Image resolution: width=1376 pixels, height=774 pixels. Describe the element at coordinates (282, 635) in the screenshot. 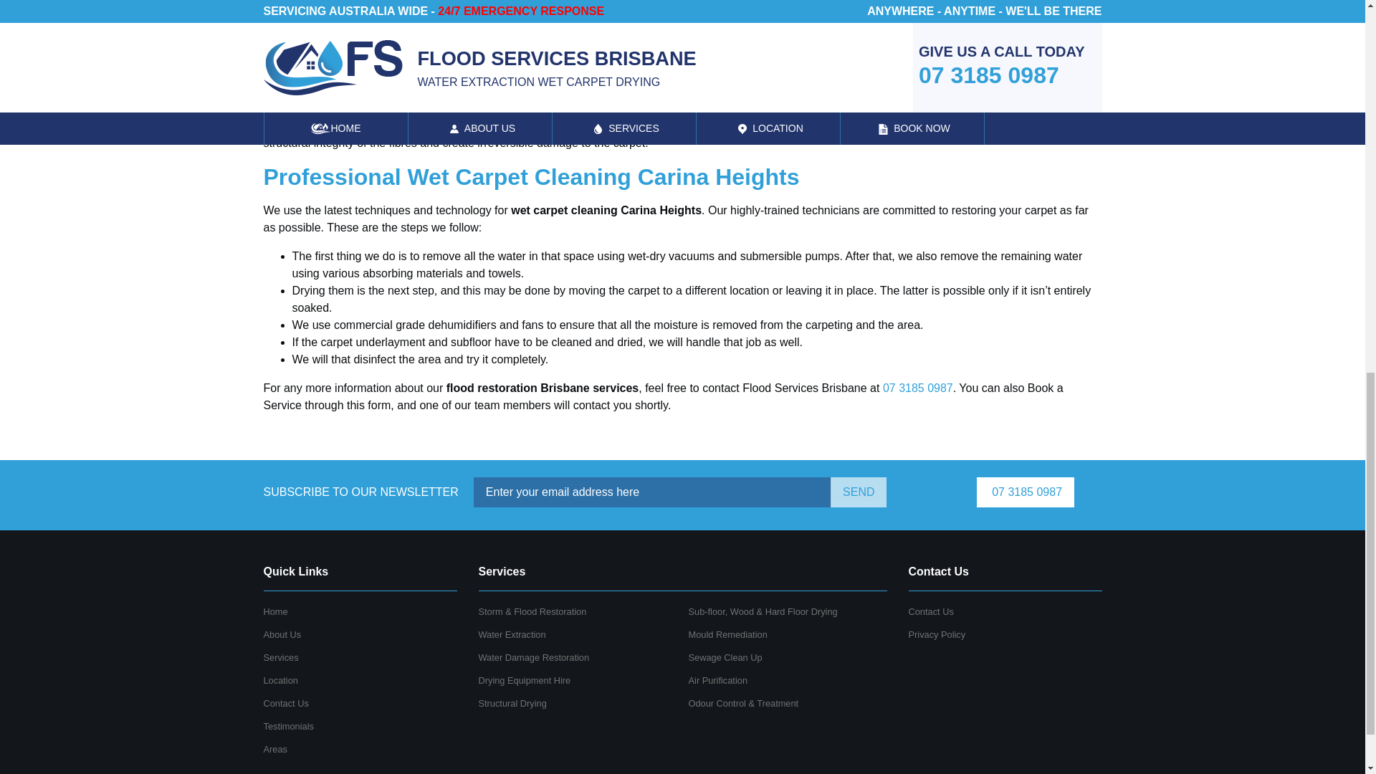

I see `About Us` at that location.